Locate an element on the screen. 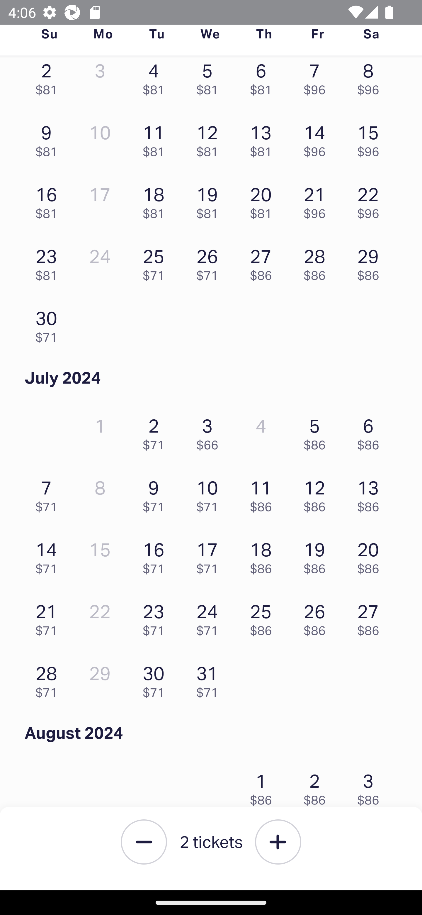 The height and width of the screenshot is (915, 422). 21 $96 is located at coordinates (317, 200).